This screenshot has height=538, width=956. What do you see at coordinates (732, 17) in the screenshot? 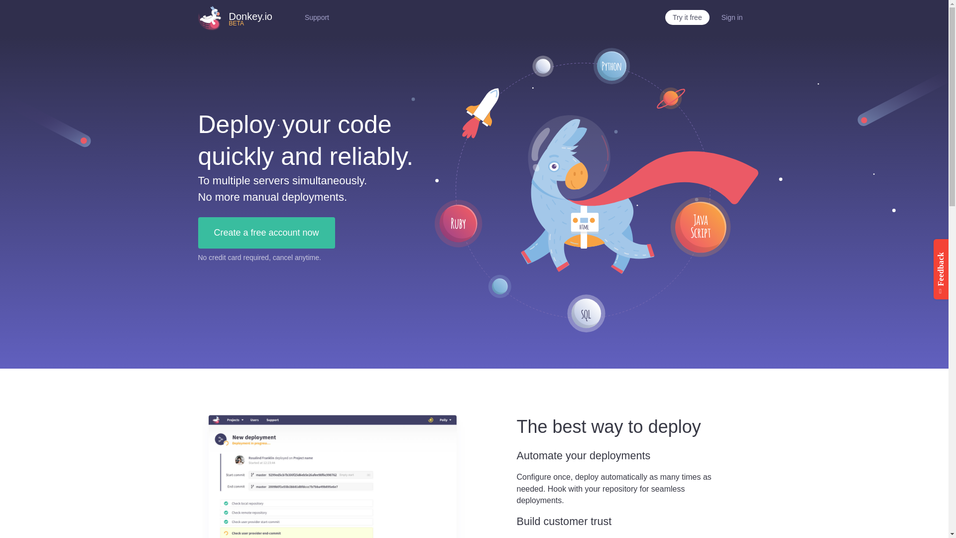
I see `Create a free account now` at bounding box center [732, 17].